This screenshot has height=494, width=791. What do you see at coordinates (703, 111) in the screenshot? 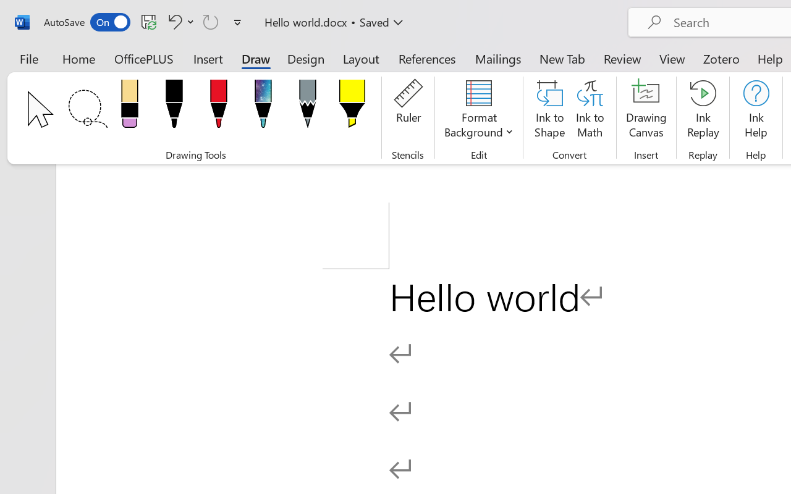
I see `Ink Replay` at bounding box center [703, 111].